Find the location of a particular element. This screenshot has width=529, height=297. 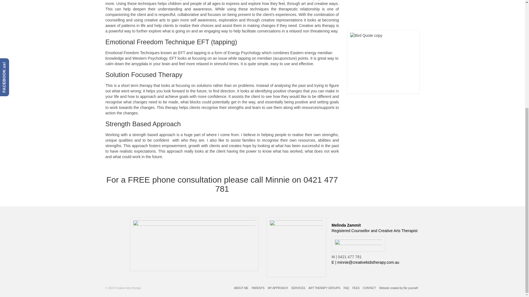

FAQ is located at coordinates (346, 288).